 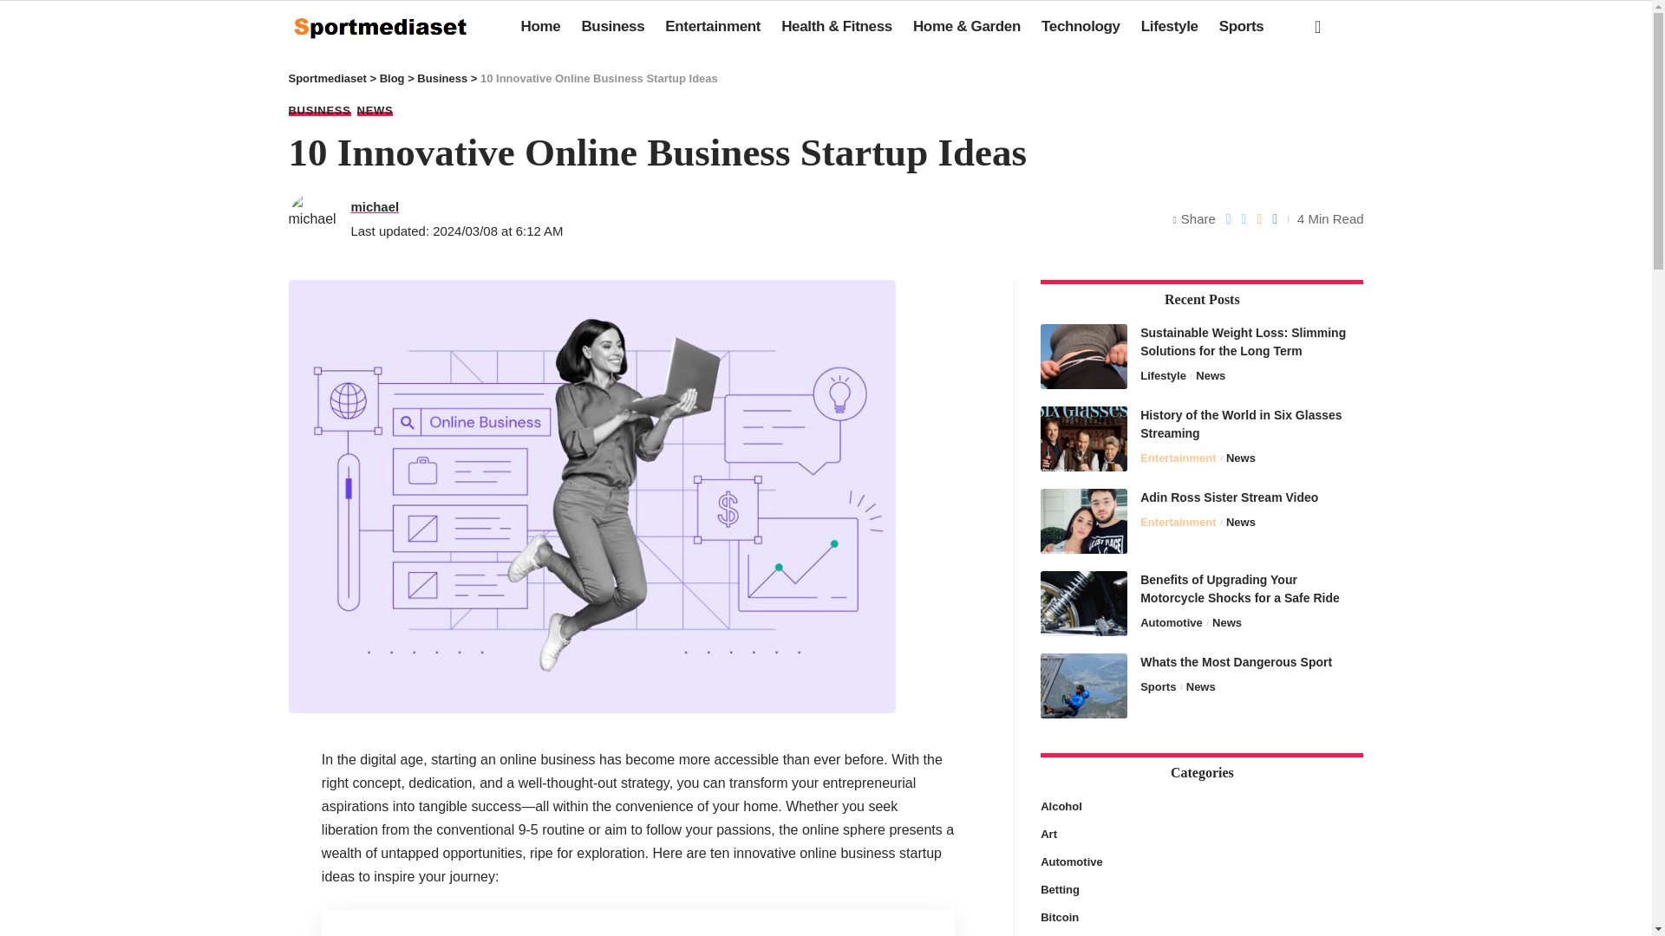 What do you see at coordinates (442, 78) in the screenshot?
I see `Go to the Business Category archives.` at bounding box center [442, 78].